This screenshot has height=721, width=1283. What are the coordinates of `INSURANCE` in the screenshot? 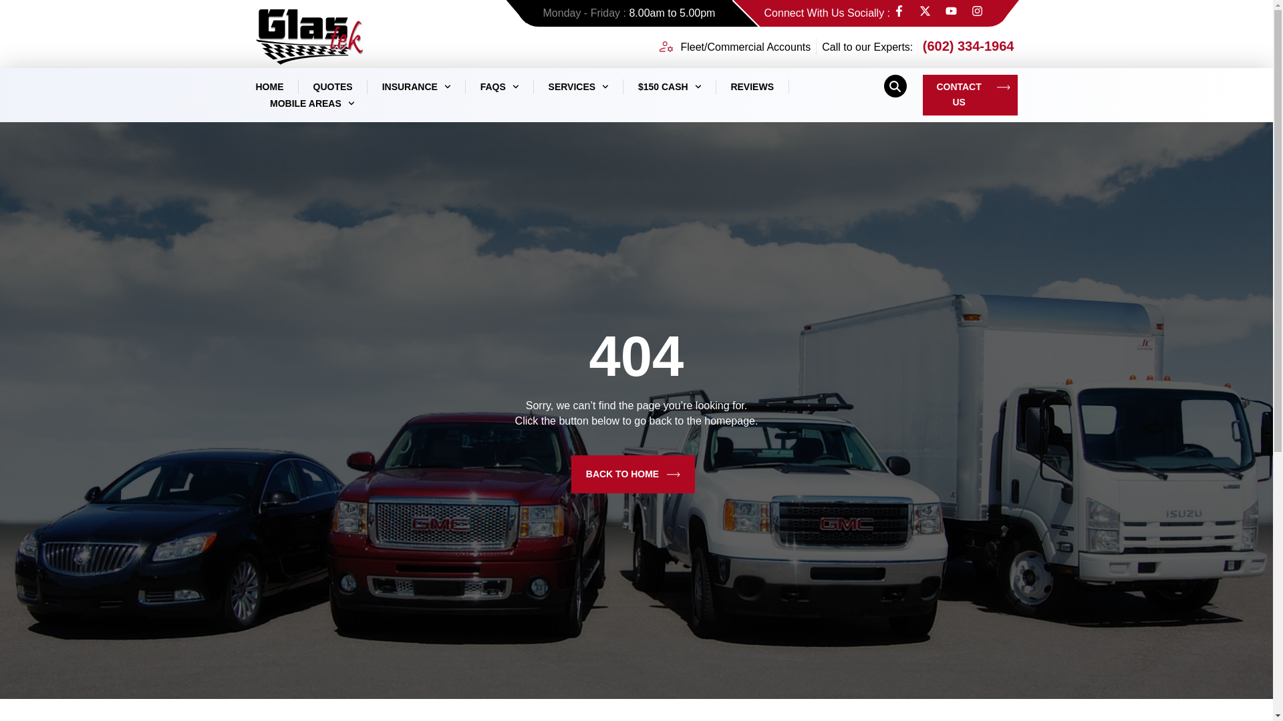 It's located at (417, 87).